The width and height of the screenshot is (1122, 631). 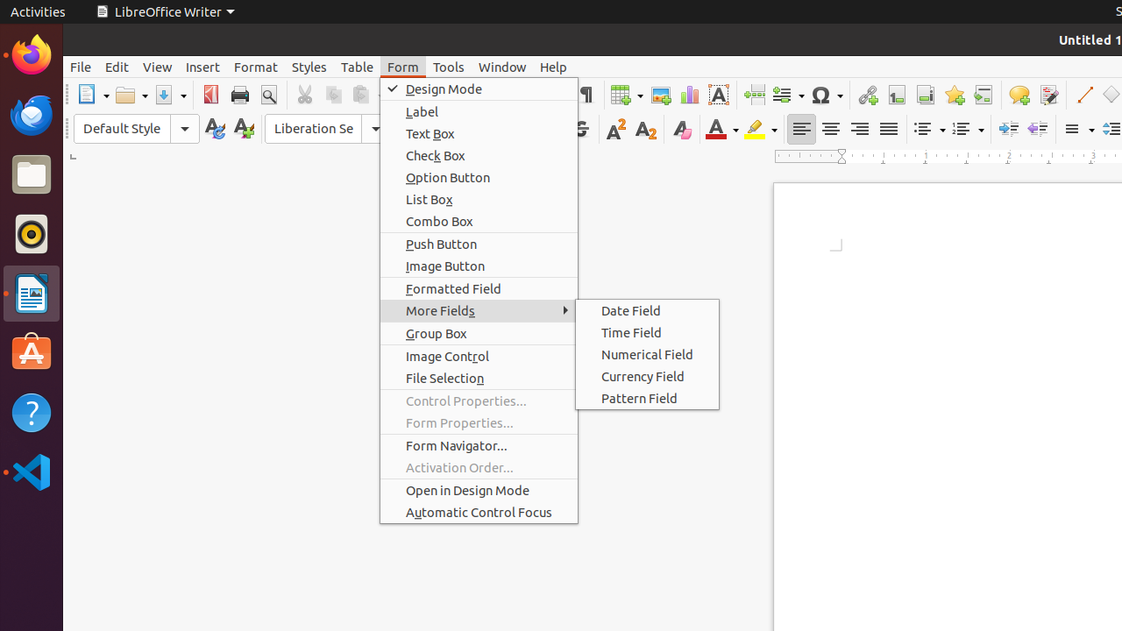 I want to click on Thunderbird Mail, so click(x=32, y=115).